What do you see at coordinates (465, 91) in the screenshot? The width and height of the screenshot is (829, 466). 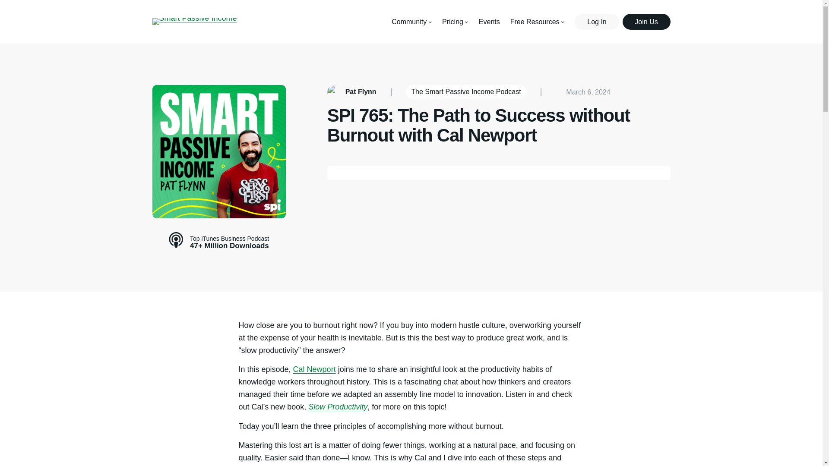 I see `The Smart Passive Income Podcast` at bounding box center [465, 91].